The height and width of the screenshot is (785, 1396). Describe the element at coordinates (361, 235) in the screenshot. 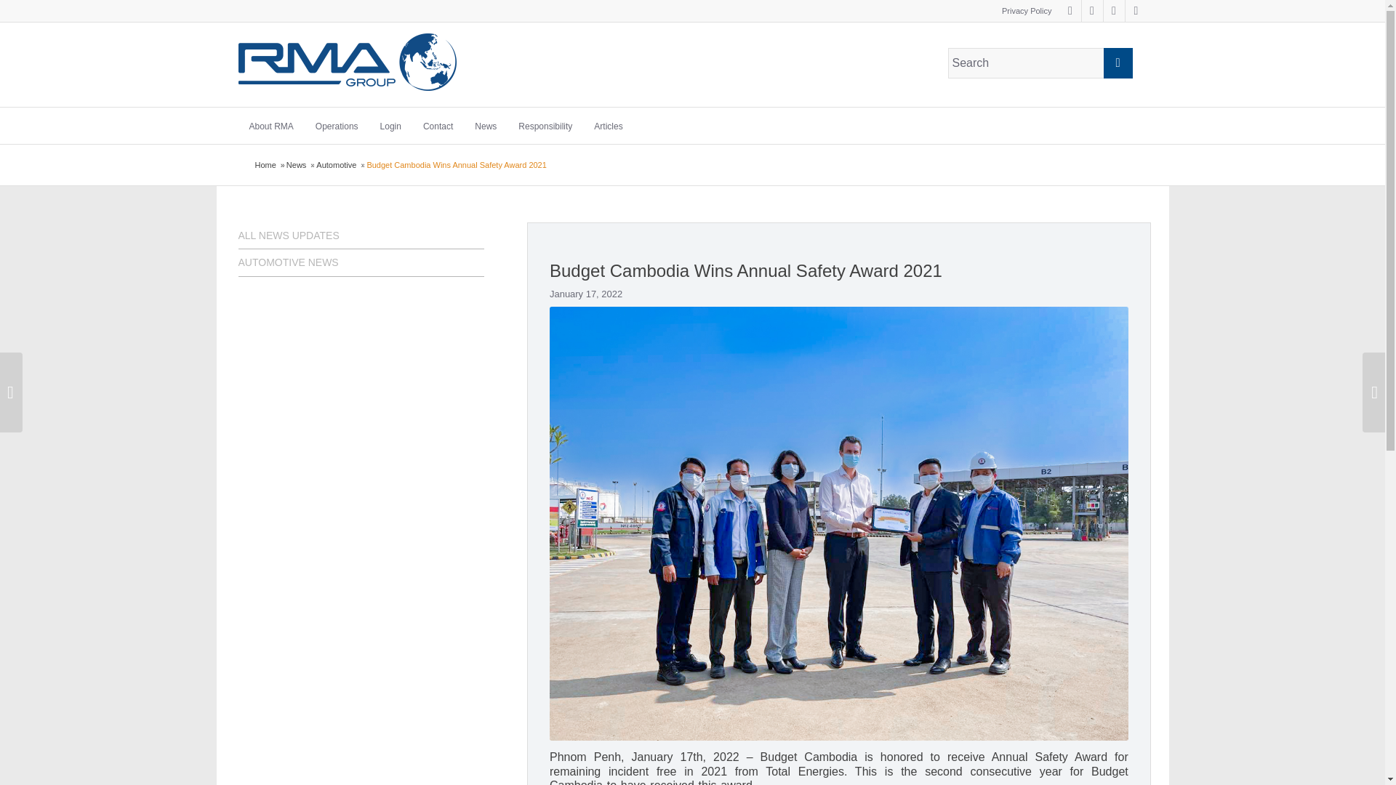

I see `All News Updates` at that location.